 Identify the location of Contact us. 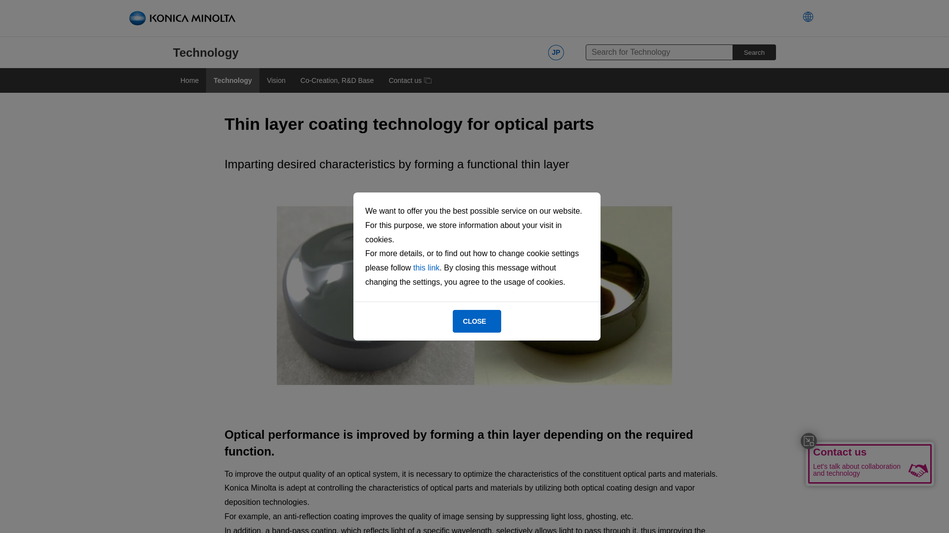
(410, 80).